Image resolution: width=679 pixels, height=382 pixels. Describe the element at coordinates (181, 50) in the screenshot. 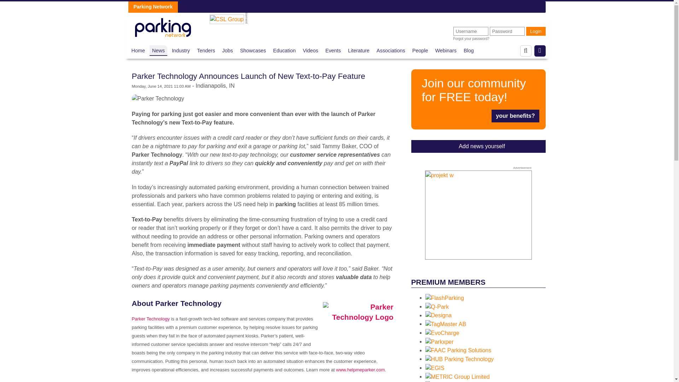

I see `Industry` at that location.